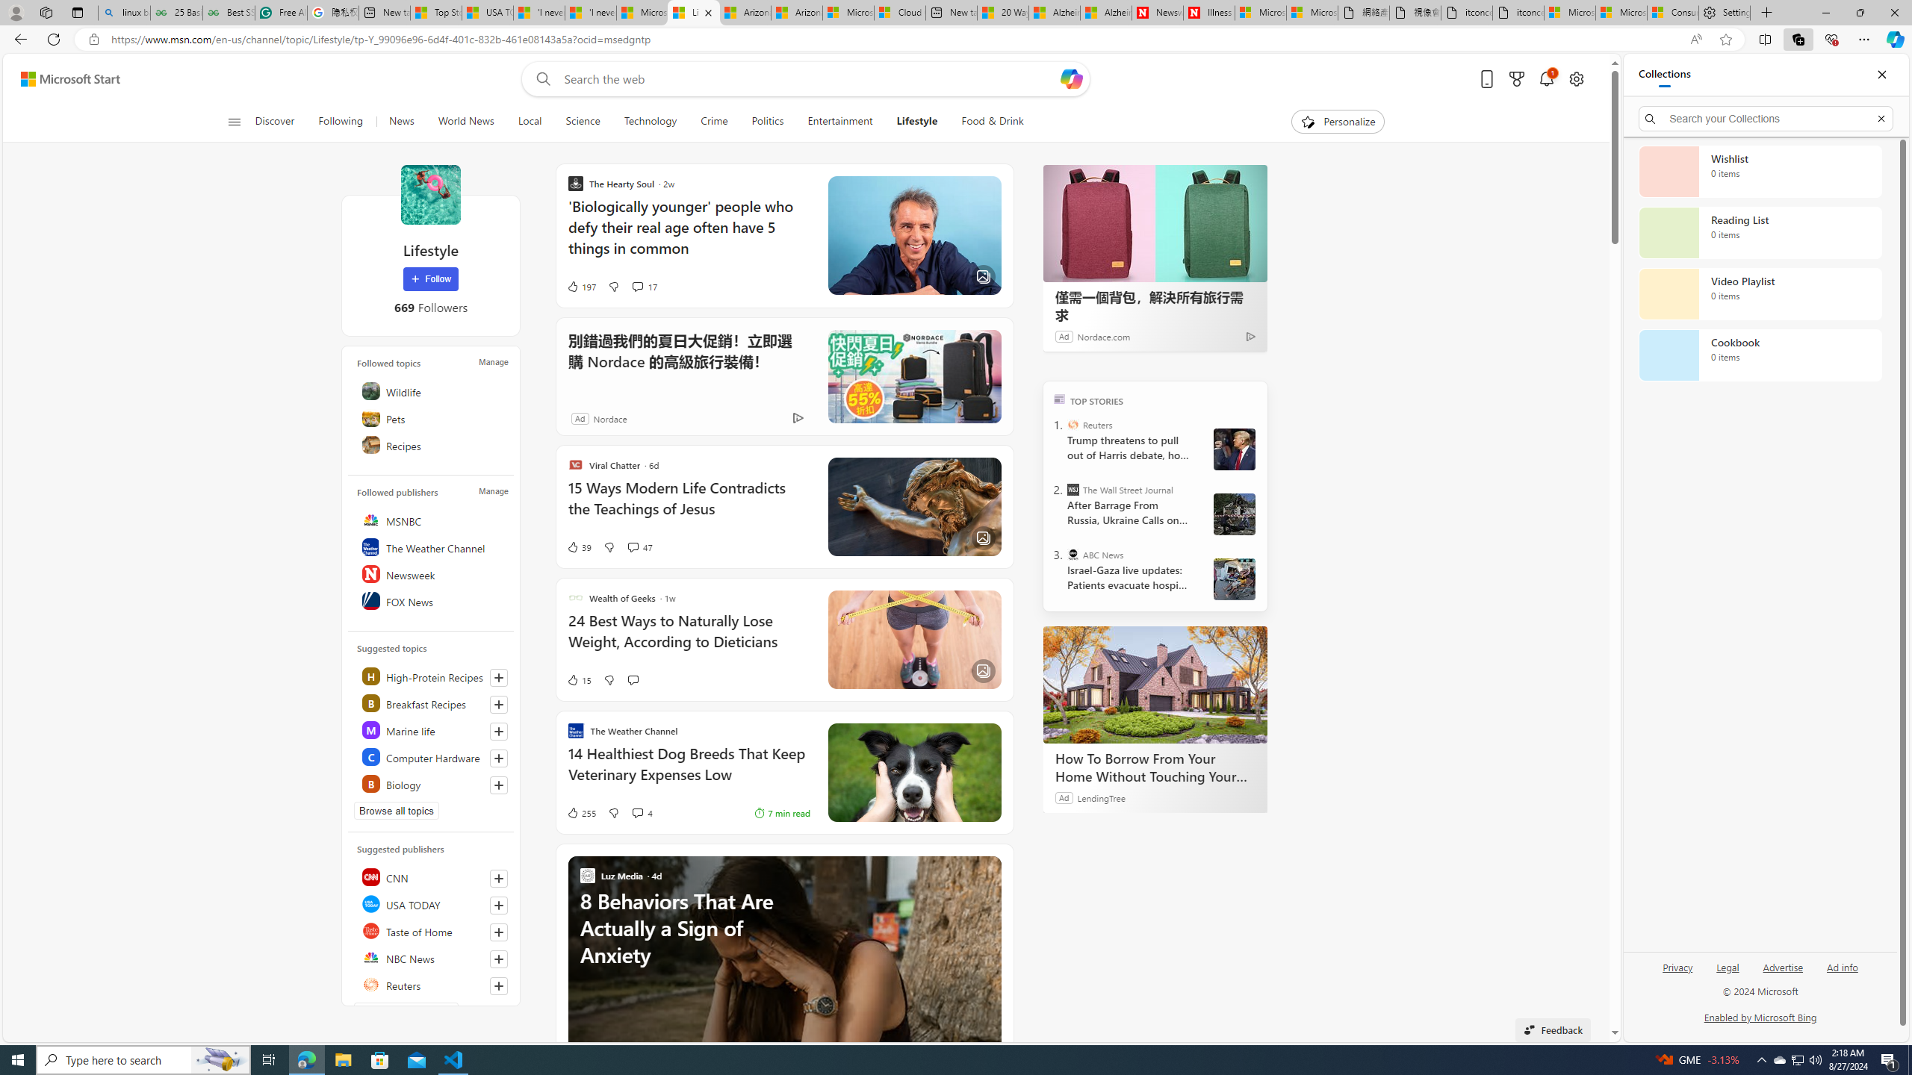 This screenshot has height=1075, width=1912. What do you see at coordinates (1864, 39) in the screenshot?
I see `Settings and more (Alt+F)` at bounding box center [1864, 39].